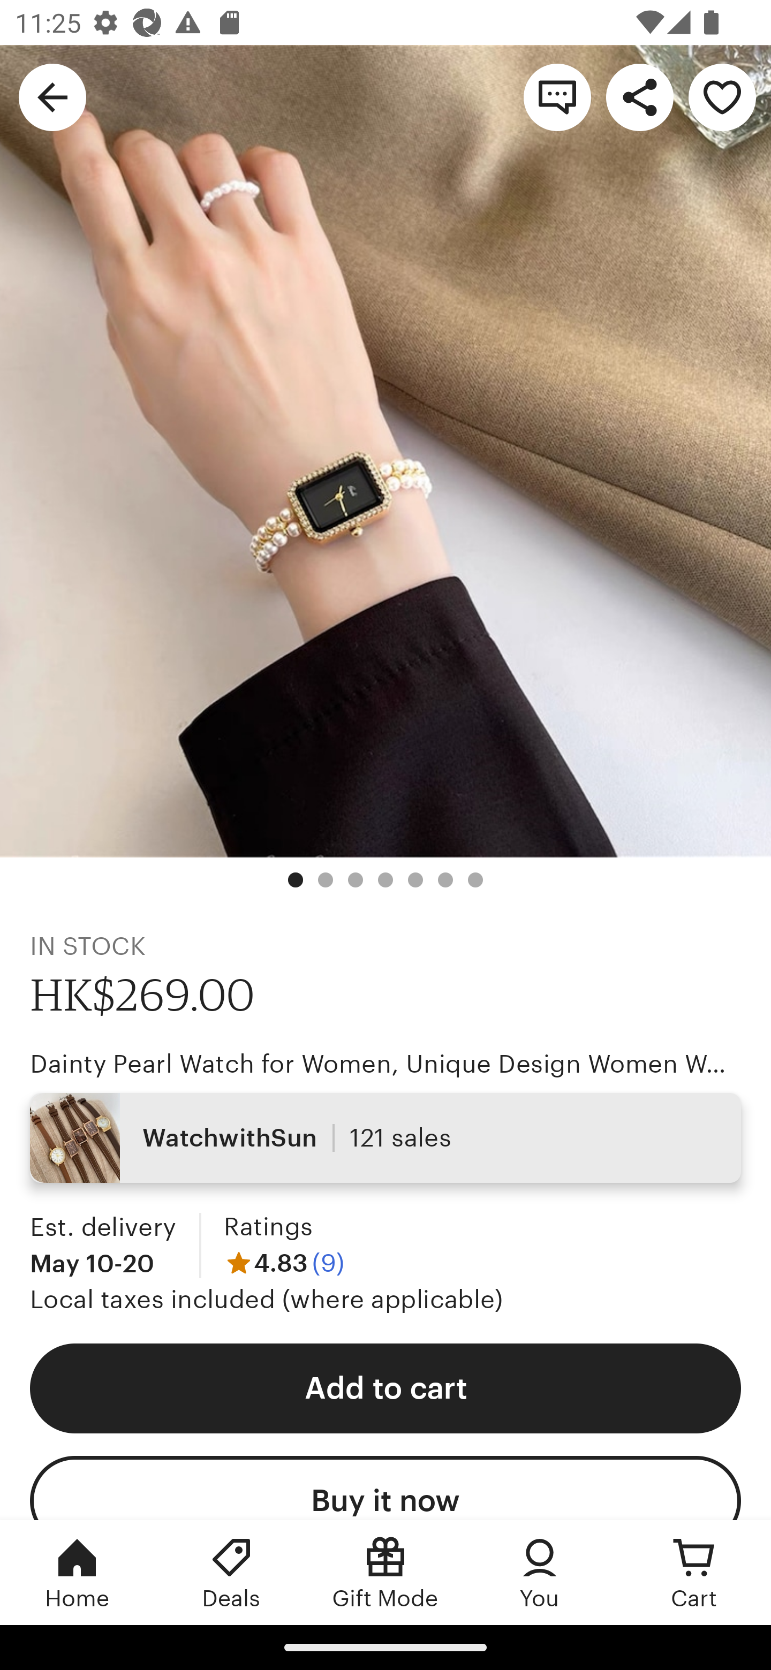 Image resolution: width=771 pixels, height=1670 pixels. I want to click on Cart, so click(694, 1572).